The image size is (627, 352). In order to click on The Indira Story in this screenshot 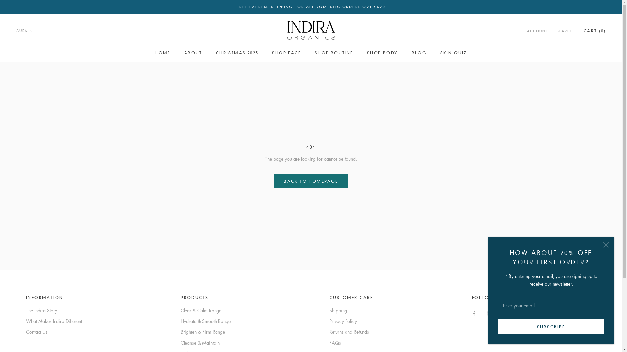, I will do `click(54, 310)`.